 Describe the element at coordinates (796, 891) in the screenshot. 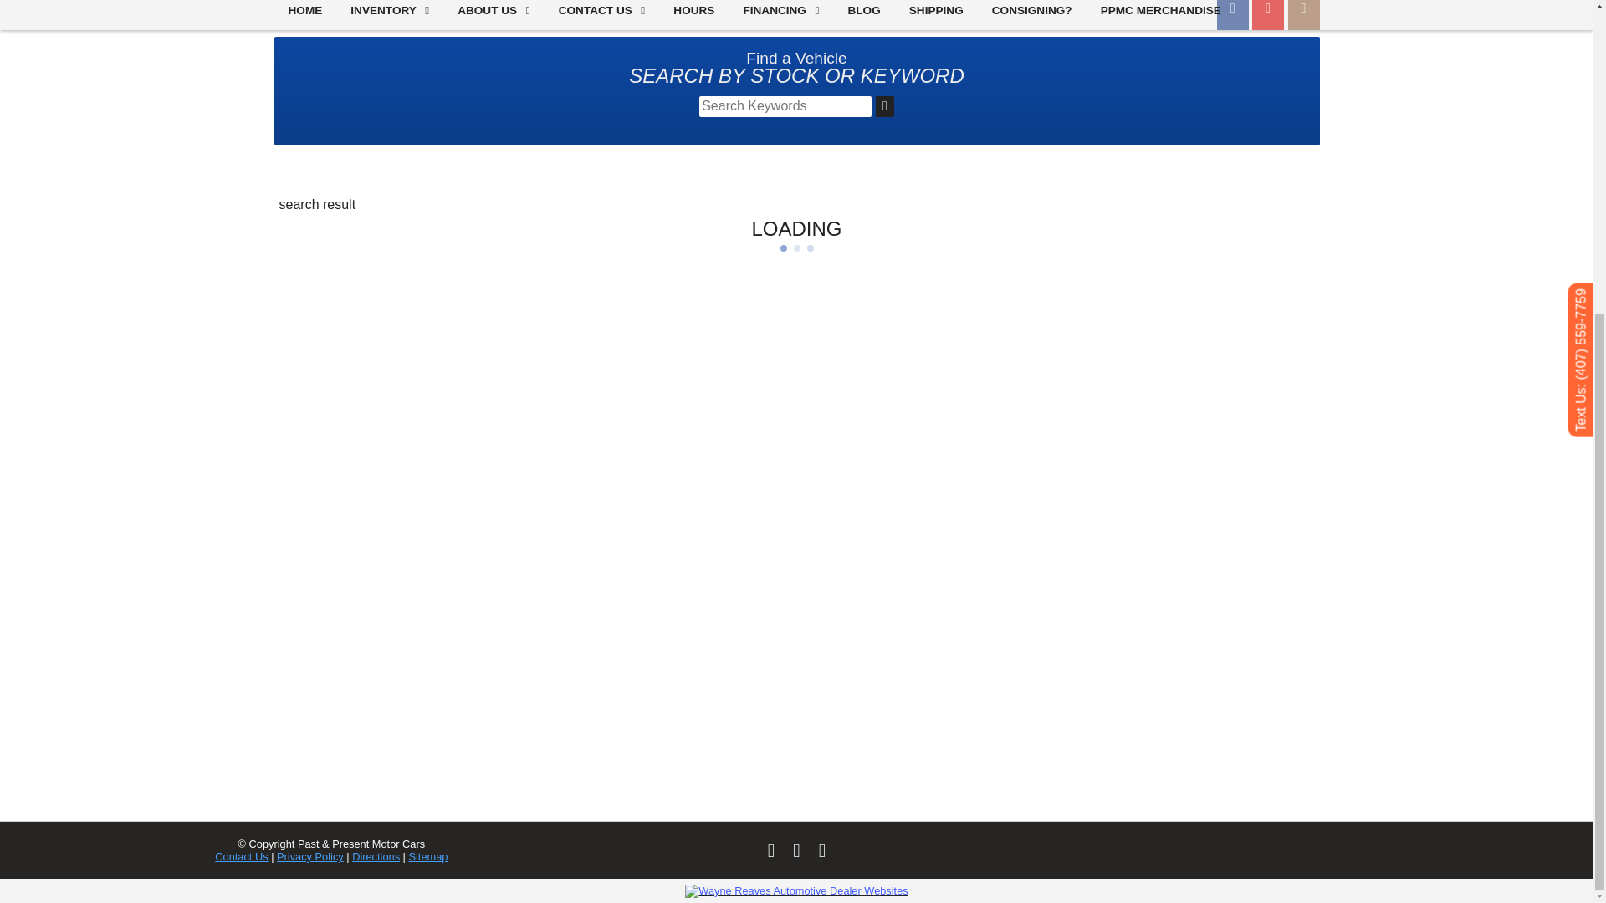

I see `Wayne Reaves Automotive Dealer Websites` at that location.